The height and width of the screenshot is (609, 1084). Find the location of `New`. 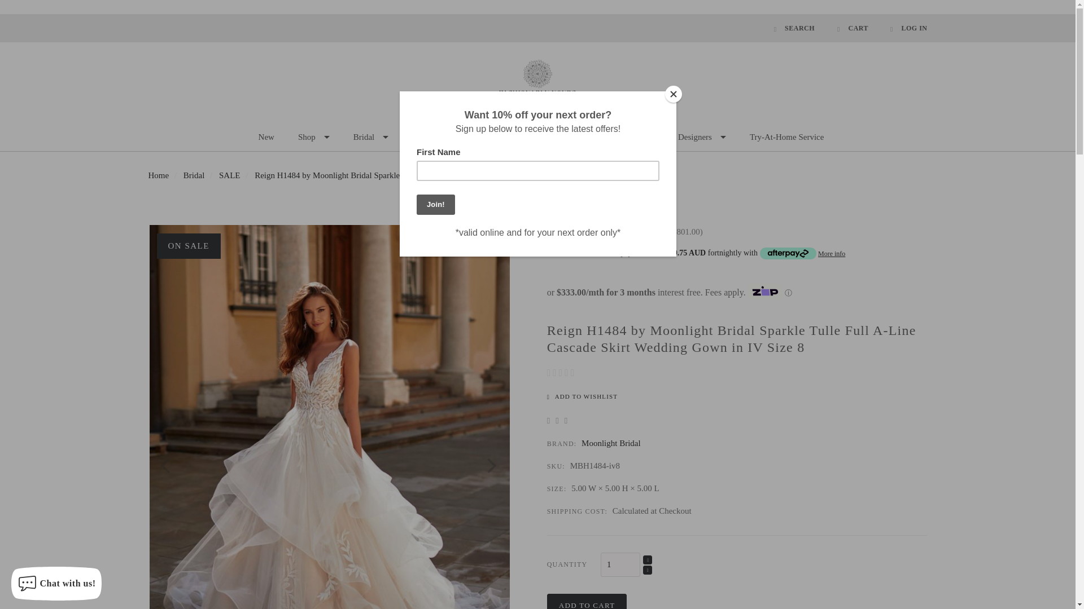

New is located at coordinates (266, 138).